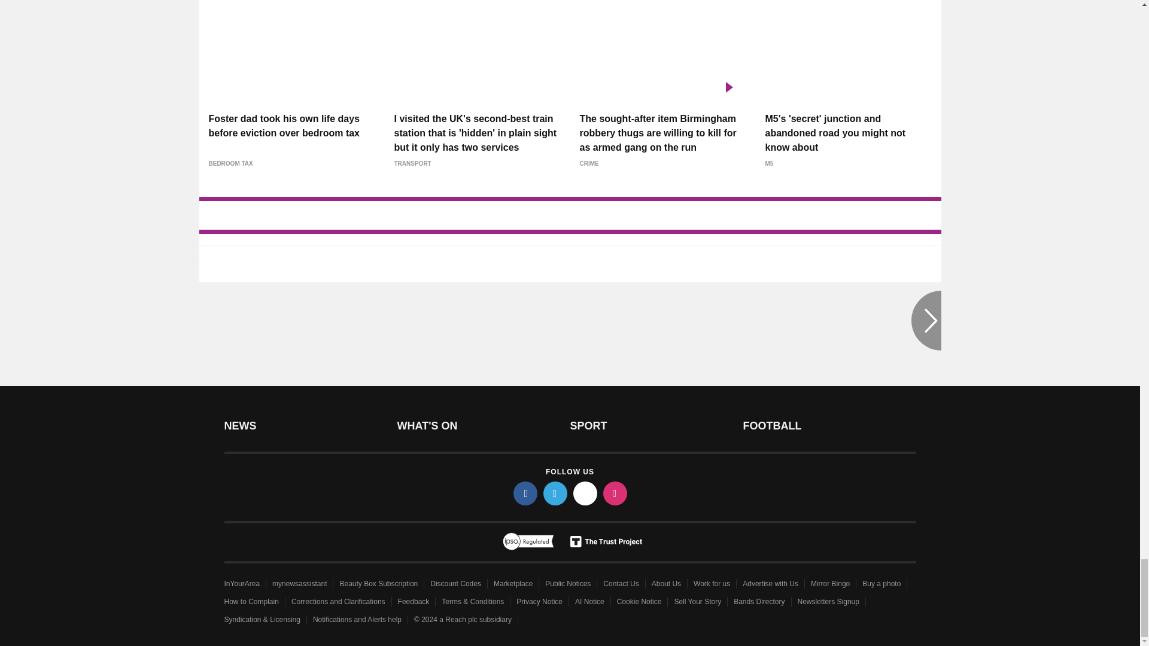 The width and height of the screenshot is (1149, 646). I want to click on twitter, so click(555, 493).